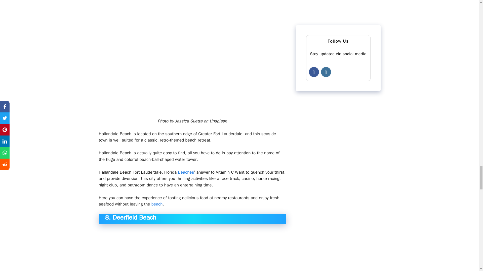 The image size is (483, 271). Describe the element at coordinates (192, 250) in the screenshot. I see `Best Beaches In Fort Lauderdale 9` at that location.